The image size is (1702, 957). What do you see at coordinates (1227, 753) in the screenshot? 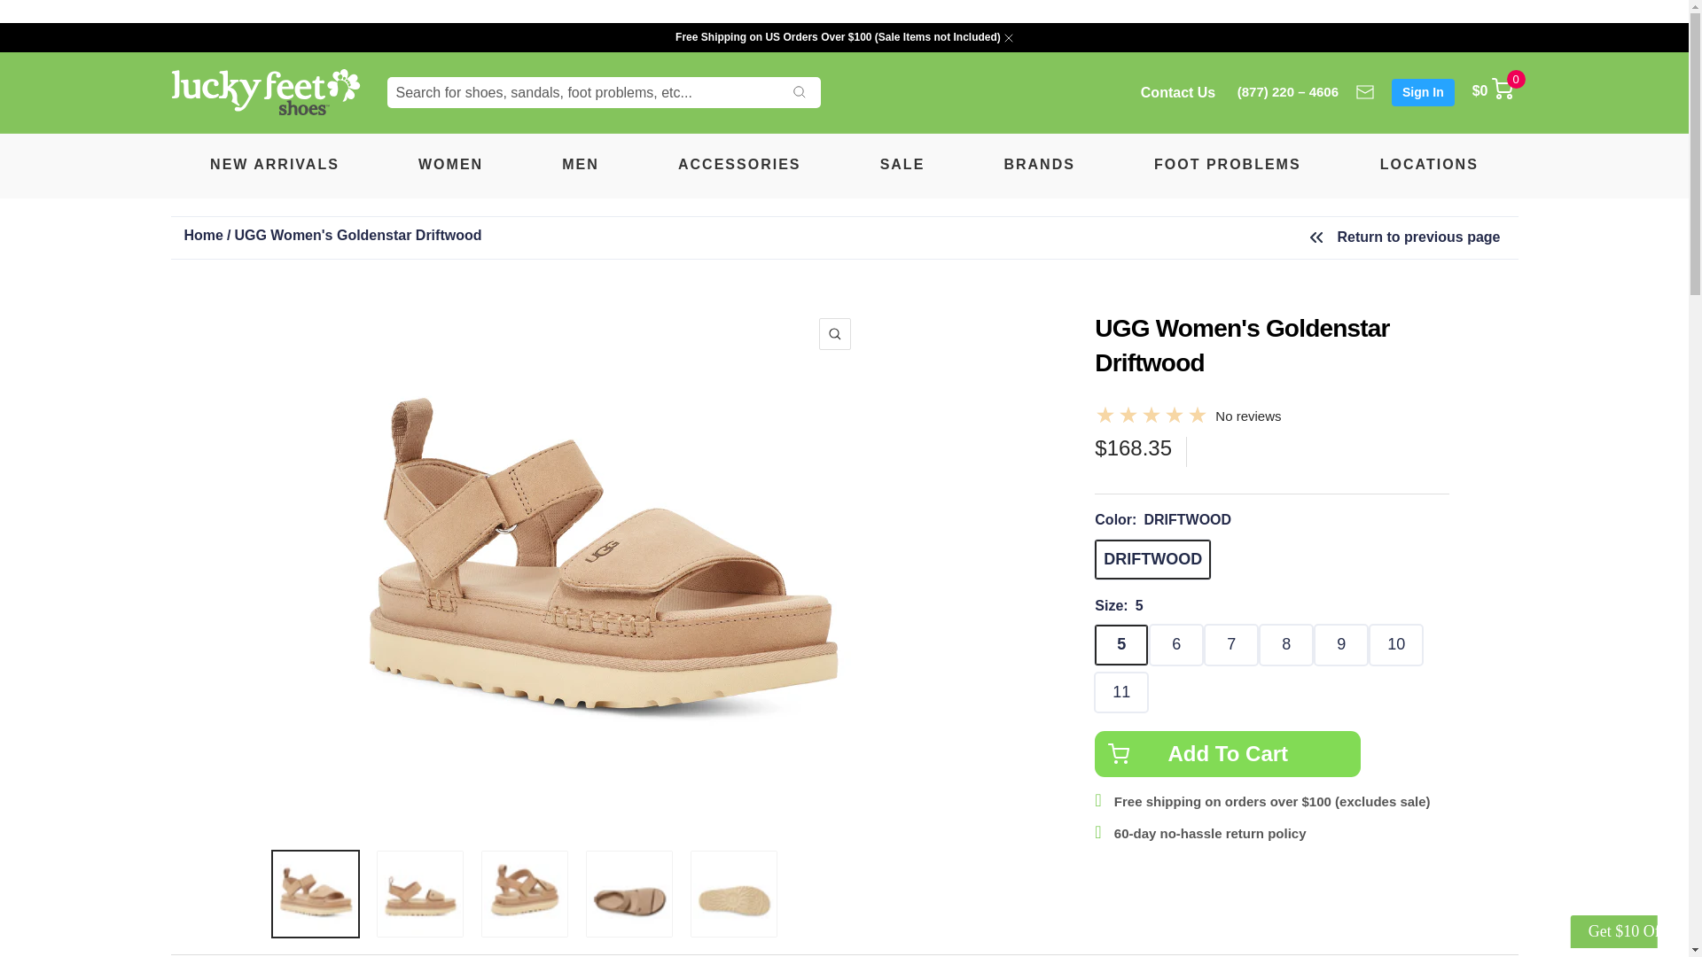
I see `Add To Cart` at bounding box center [1227, 753].